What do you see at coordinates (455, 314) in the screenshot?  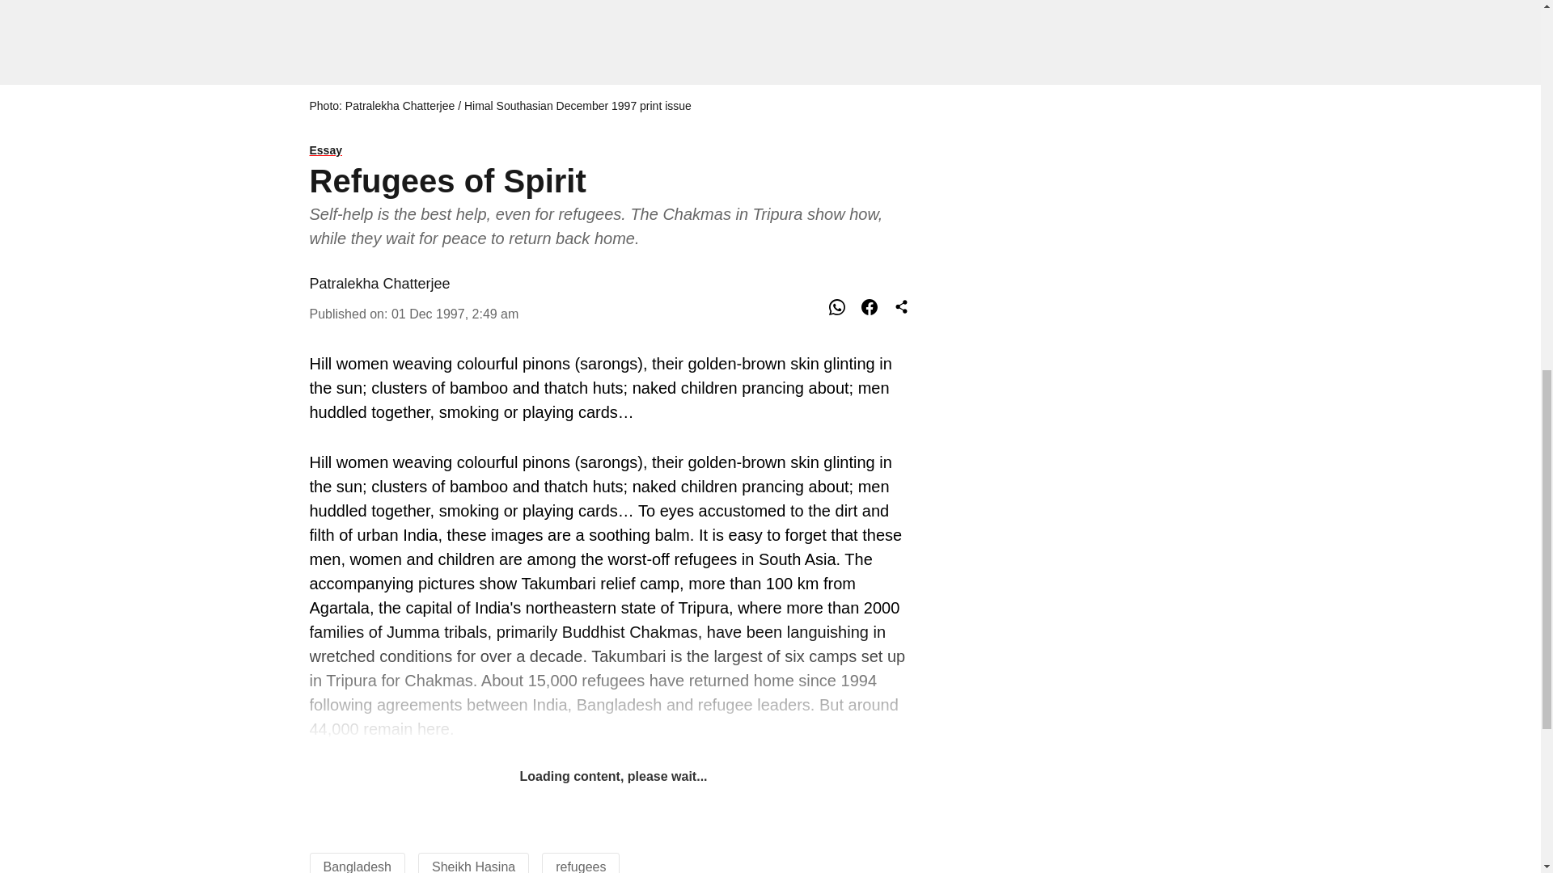 I see `1997-12-01 02:49` at bounding box center [455, 314].